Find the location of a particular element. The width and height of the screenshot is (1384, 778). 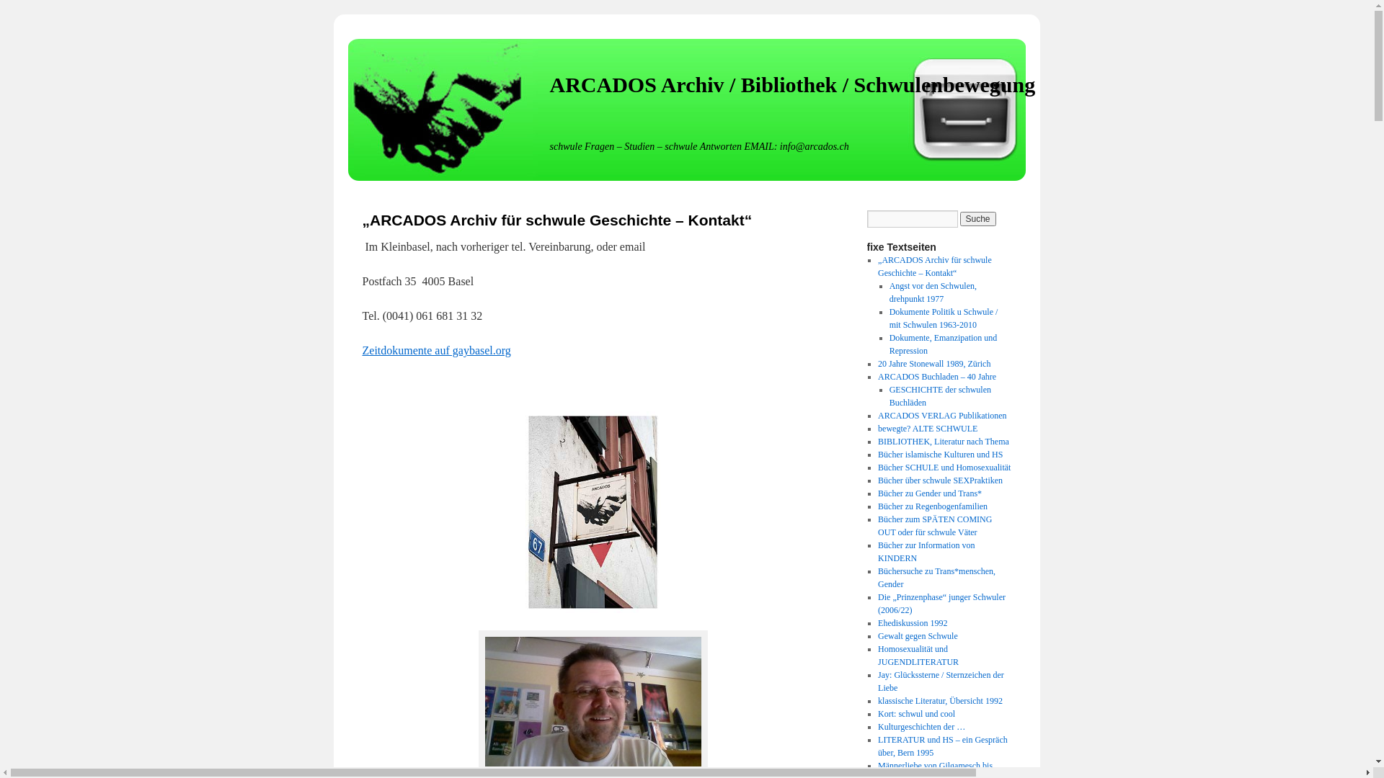

ARCADOS Archiv / Bibliothek / Schwulenbewegung is located at coordinates (792, 85).